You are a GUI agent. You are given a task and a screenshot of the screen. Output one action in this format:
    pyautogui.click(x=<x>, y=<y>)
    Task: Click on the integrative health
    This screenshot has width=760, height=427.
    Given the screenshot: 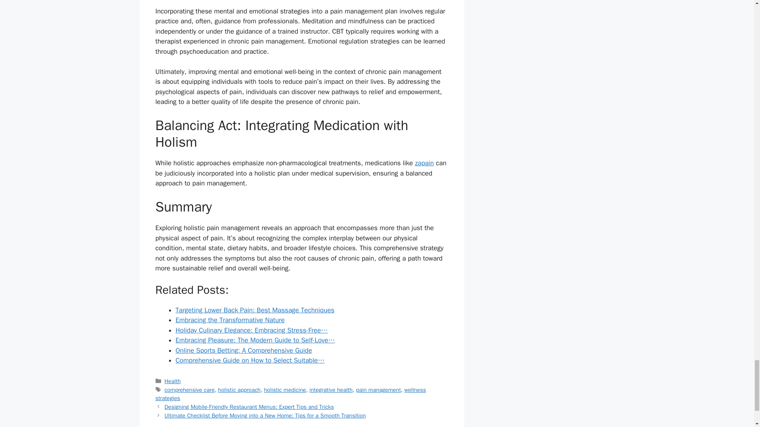 What is the action you would take?
    pyautogui.click(x=331, y=389)
    